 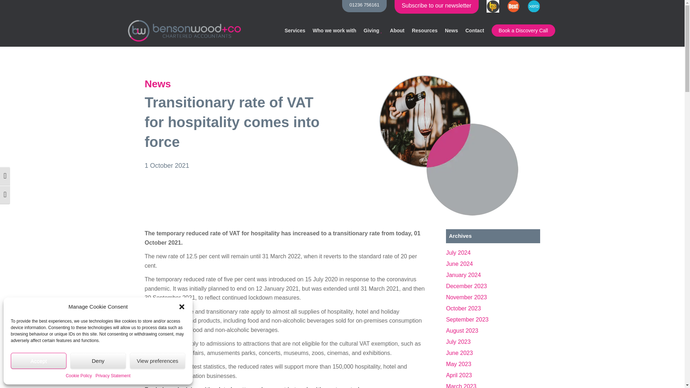 What do you see at coordinates (437, 6) in the screenshot?
I see `Subscribe to our newsletter` at bounding box center [437, 6].